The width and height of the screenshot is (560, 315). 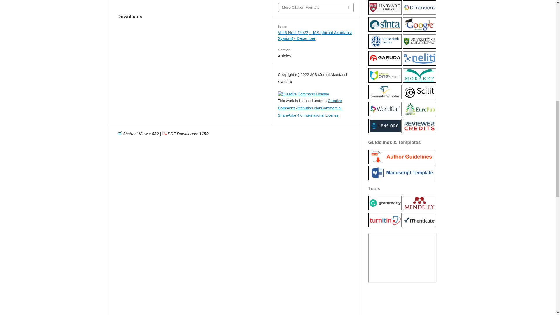 I want to click on Indexing - Google Scholar, so click(x=419, y=30).